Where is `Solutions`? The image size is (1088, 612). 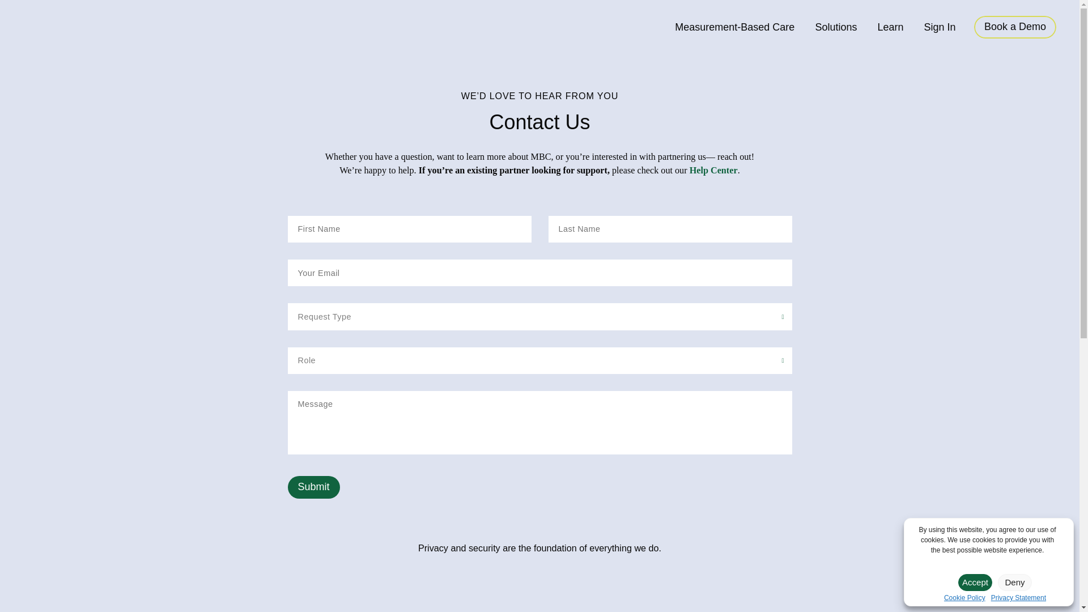
Solutions is located at coordinates (836, 27).